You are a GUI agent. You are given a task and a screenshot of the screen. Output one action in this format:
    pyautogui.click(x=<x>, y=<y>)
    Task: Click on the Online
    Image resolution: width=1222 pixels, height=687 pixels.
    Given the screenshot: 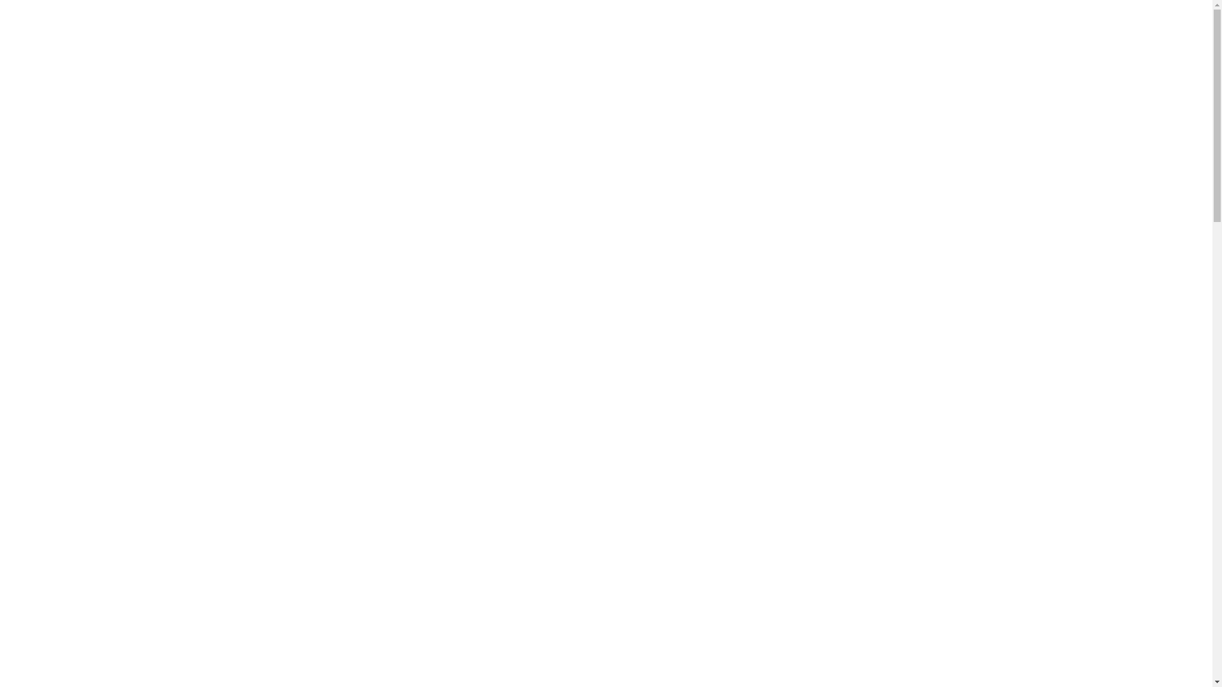 What is the action you would take?
    pyautogui.click(x=288, y=130)
    